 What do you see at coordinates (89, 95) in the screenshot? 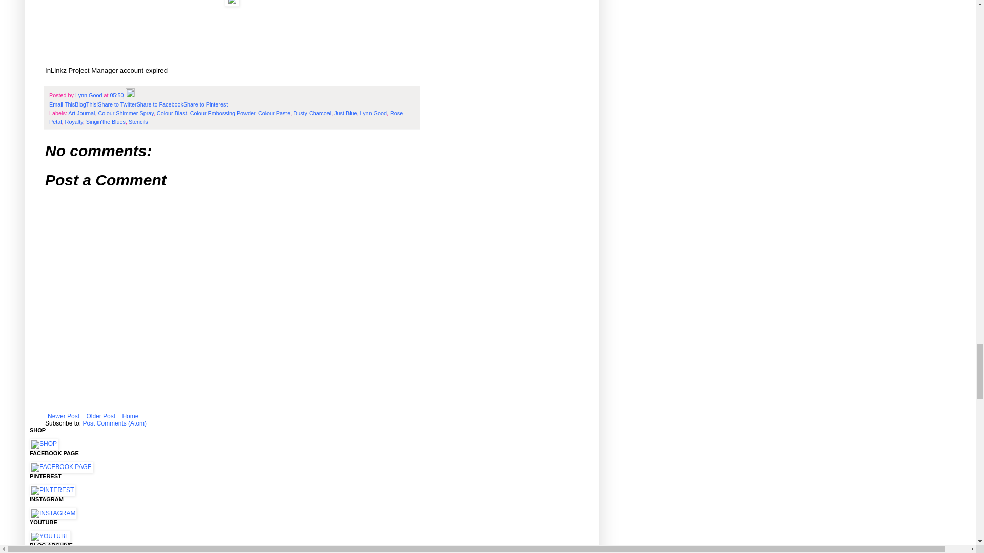
I see `Lynn Good` at bounding box center [89, 95].